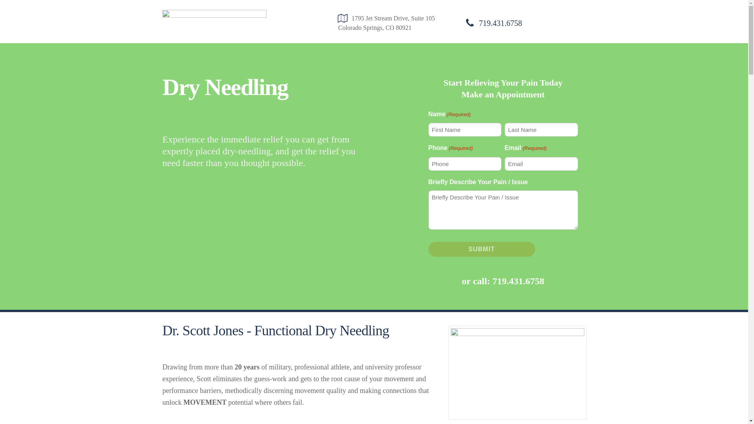 Image resolution: width=754 pixels, height=424 pixels. I want to click on 719.431.6758, so click(518, 281).